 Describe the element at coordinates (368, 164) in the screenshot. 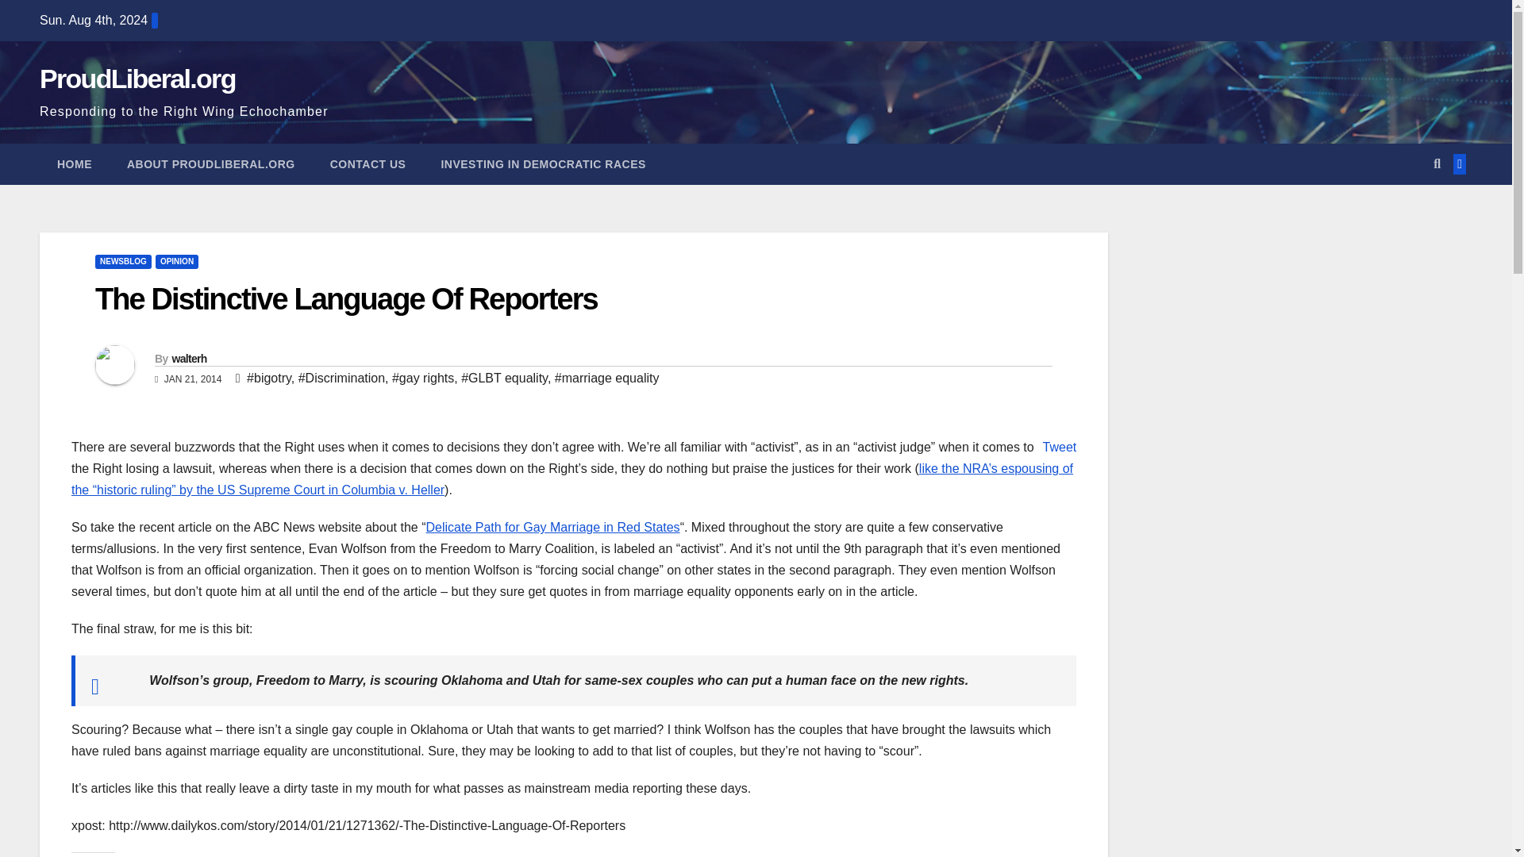

I see `CONTACT US` at that location.